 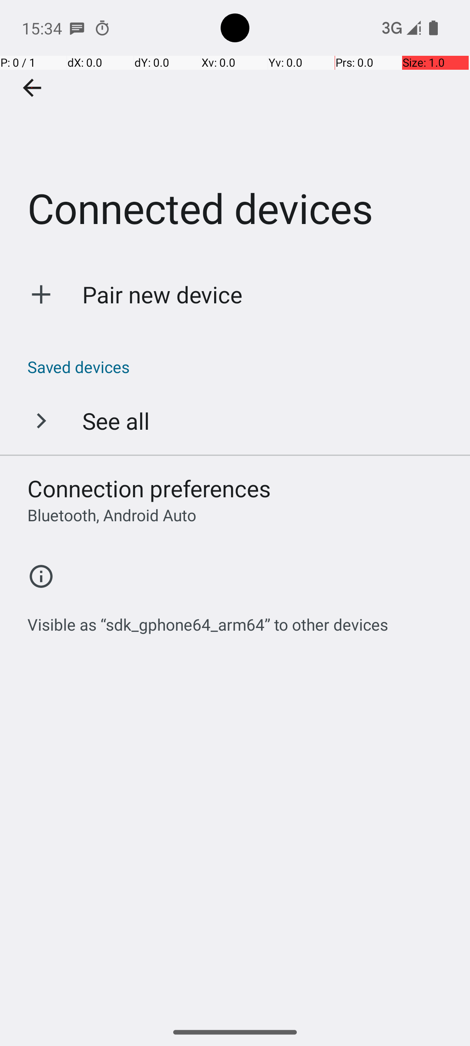 What do you see at coordinates (208, 620) in the screenshot?
I see `Visible as “sdk_gphone64_arm64” to other devices` at bounding box center [208, 620].